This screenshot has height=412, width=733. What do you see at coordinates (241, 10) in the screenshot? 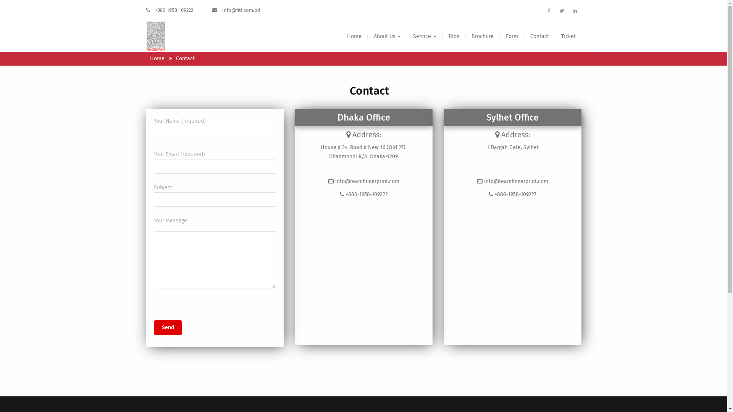
I see `info@fitl.com.bd` at bounding box center [241, 10].